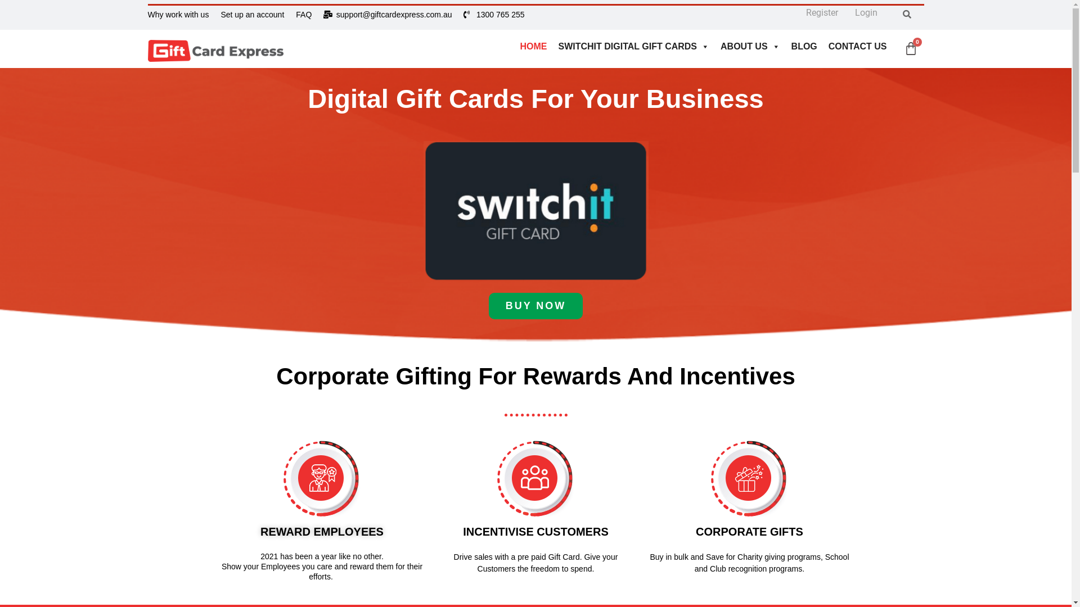 The image size is (1080, 607). What do you see at coordinates (252, 15) in the screenshot?
I see `Set up an account` at bounding box center [252, 15].